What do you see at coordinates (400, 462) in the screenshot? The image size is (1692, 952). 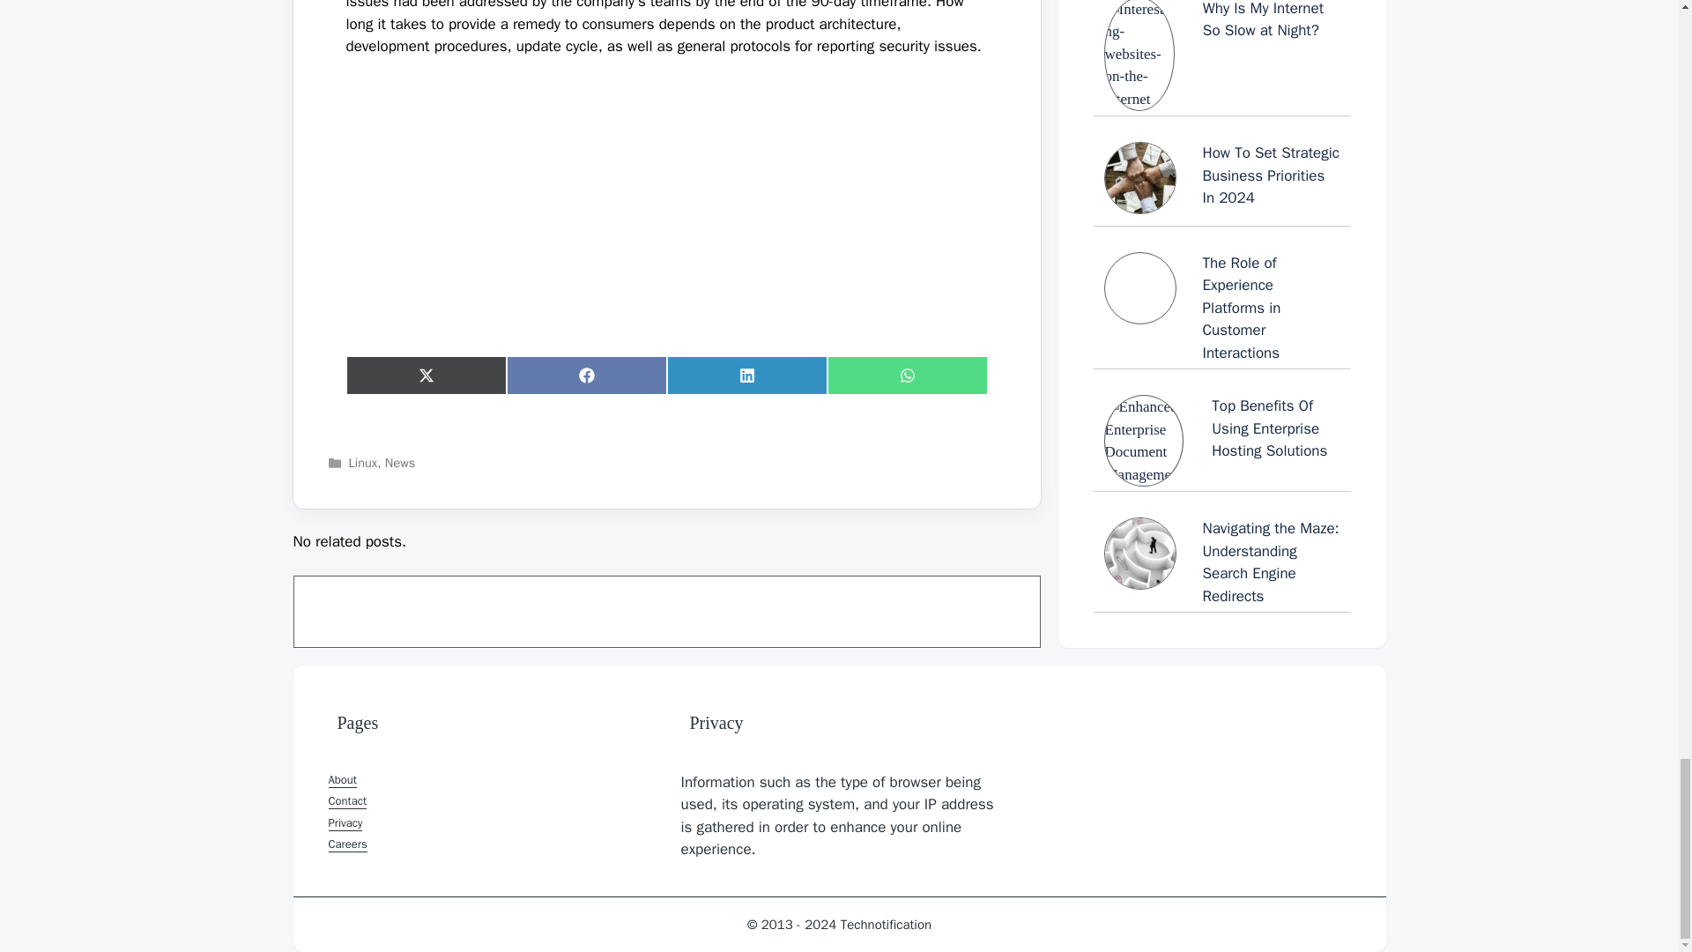 I see `News` at bounding box center [400, 462].